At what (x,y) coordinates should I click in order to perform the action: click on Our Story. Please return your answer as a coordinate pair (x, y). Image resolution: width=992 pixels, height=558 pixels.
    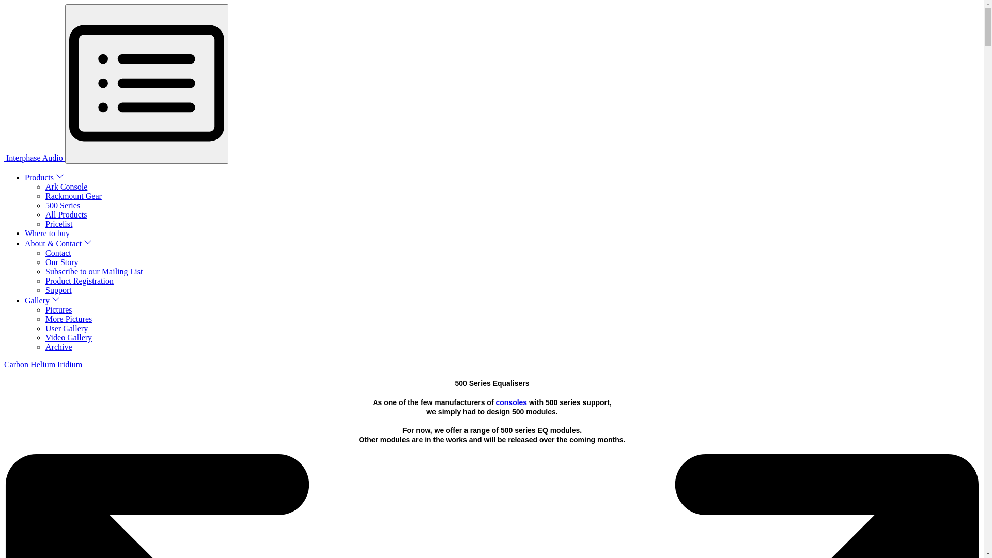
    Looking at the image, I should click on (62, 262).